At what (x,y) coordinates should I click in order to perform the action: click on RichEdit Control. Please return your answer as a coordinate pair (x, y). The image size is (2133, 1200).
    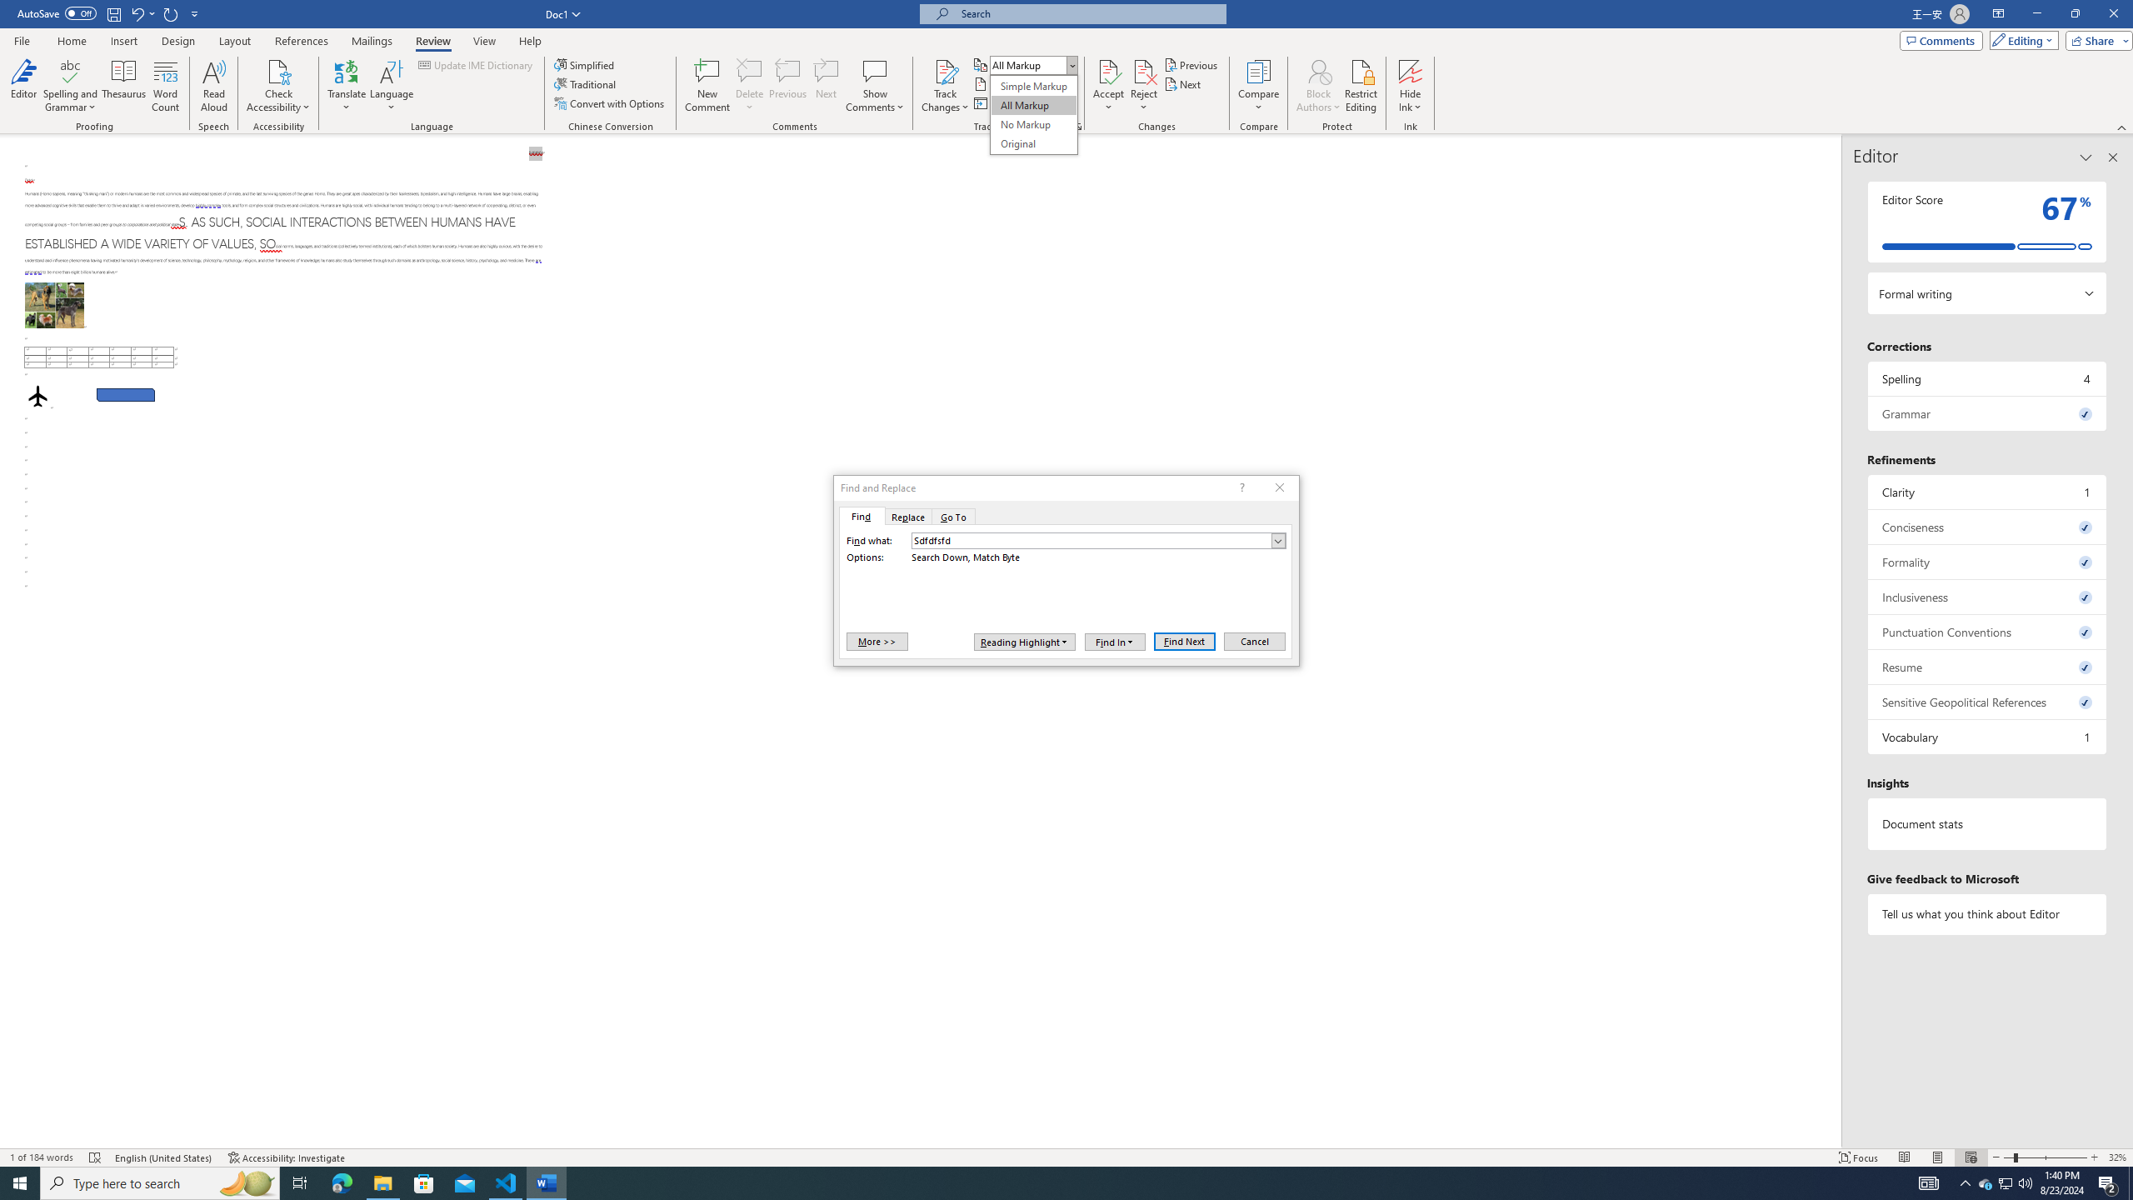
    Looking at the image, I should click on (1091, 541).